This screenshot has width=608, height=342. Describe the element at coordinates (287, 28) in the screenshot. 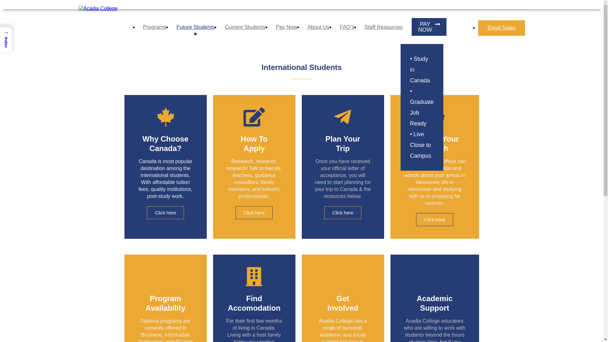

I see `Pay Now` at that location.